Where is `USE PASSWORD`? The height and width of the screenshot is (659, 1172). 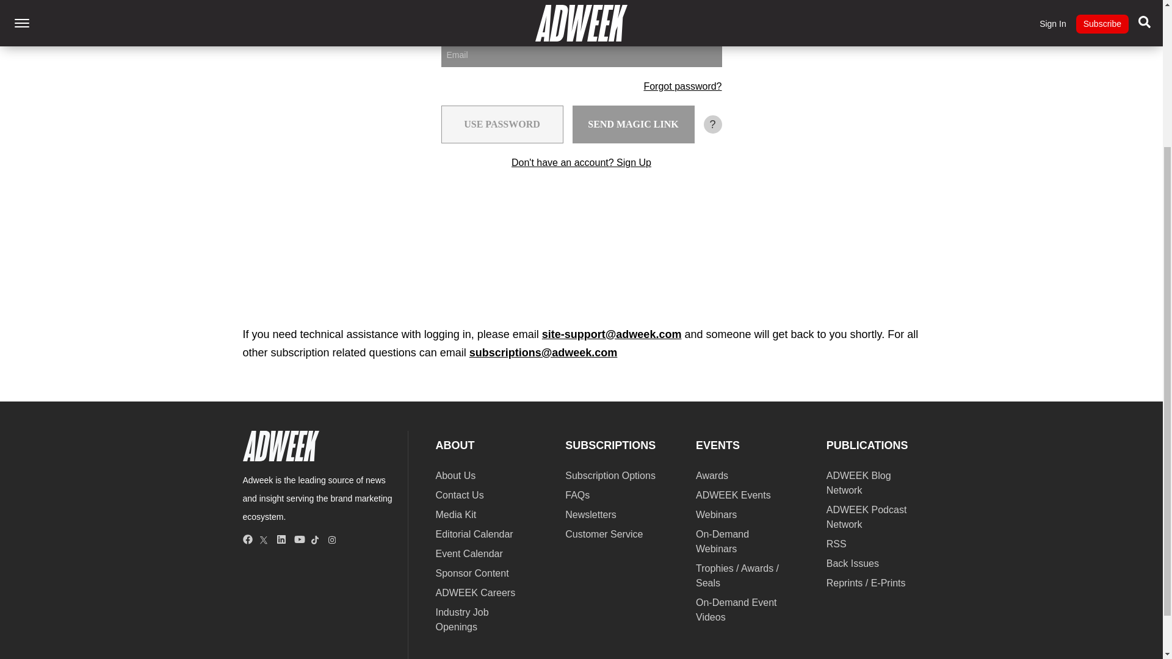
USE PASSWORD is located at coordinates (501, 124).